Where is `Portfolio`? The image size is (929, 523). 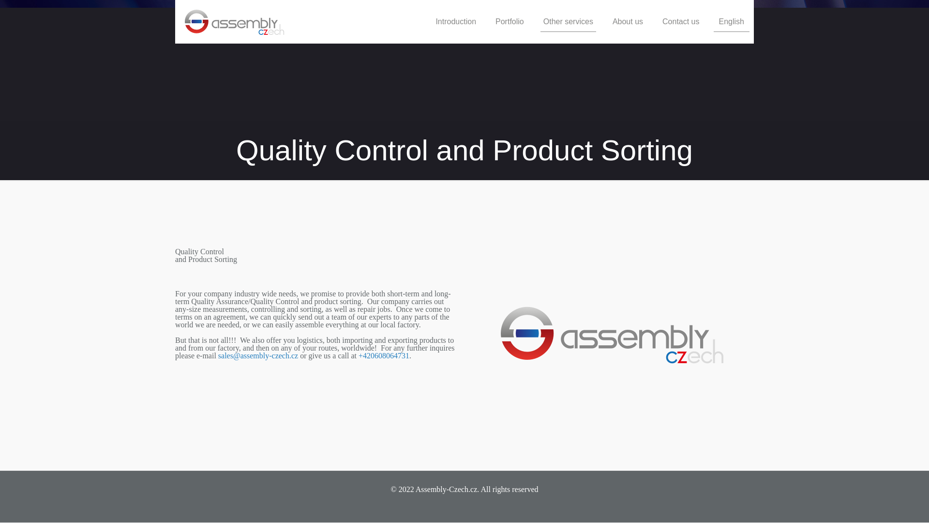 Portfolio is located at coordinates (509, 21).